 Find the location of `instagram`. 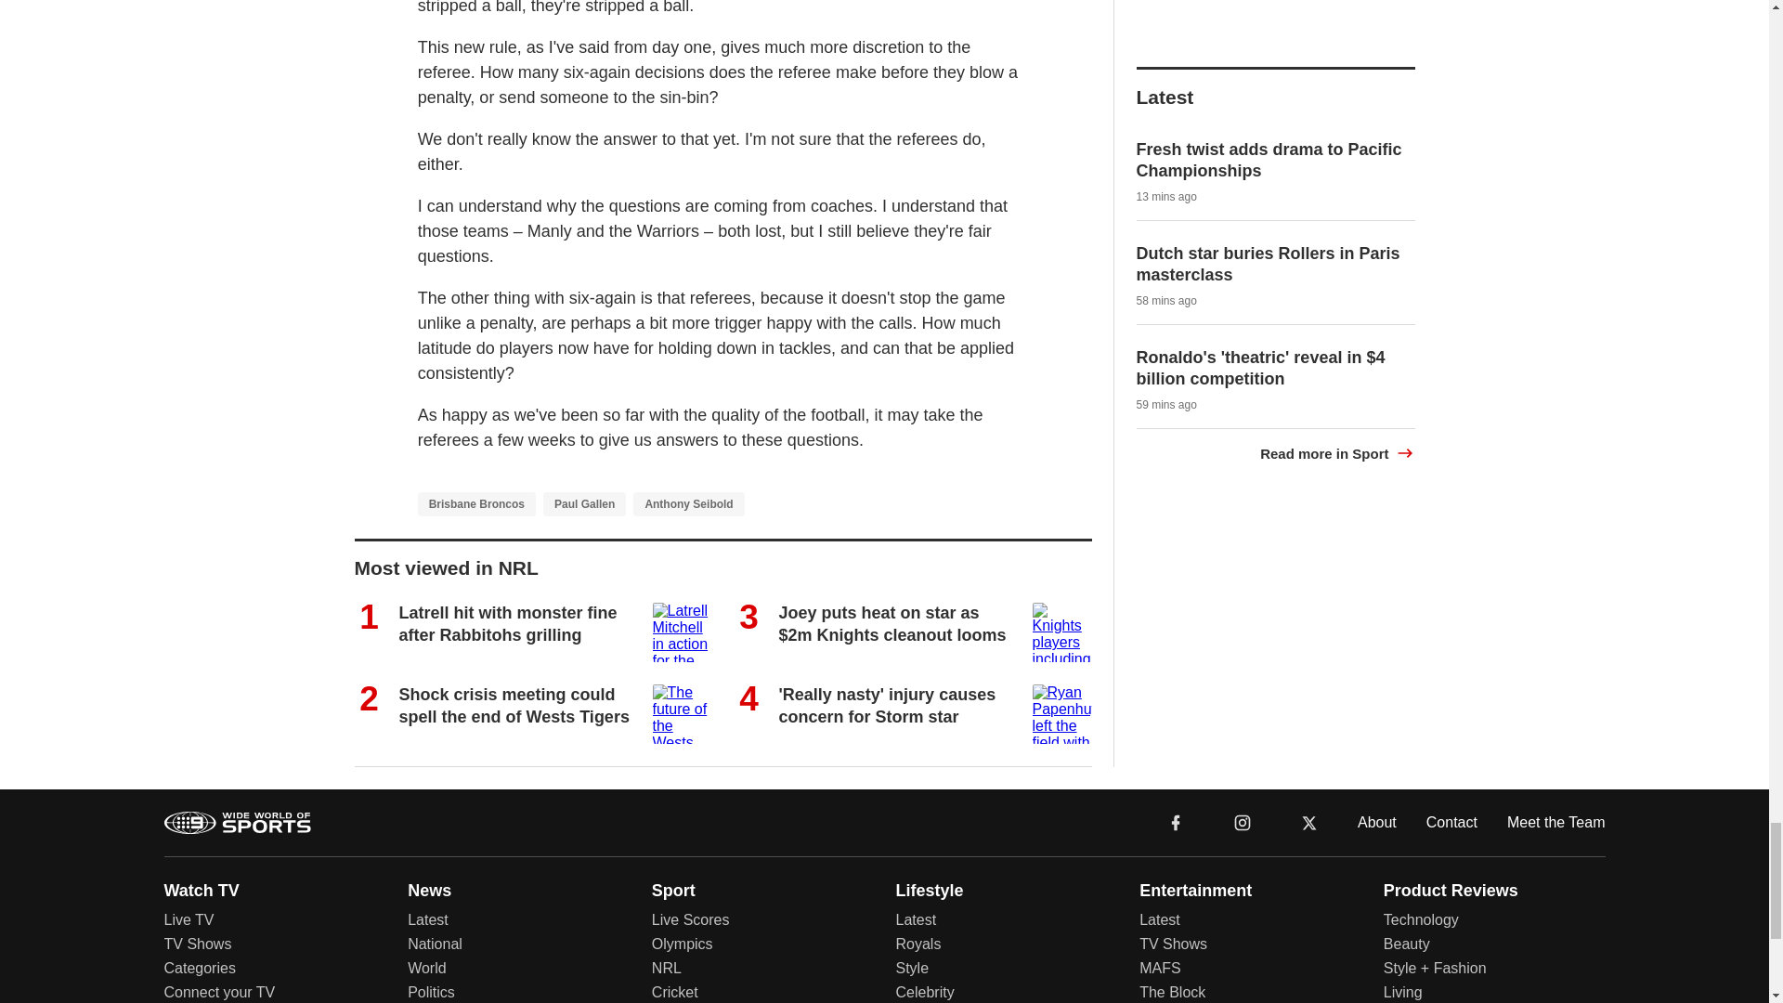

instagram is located at coordinates (1242, 821).